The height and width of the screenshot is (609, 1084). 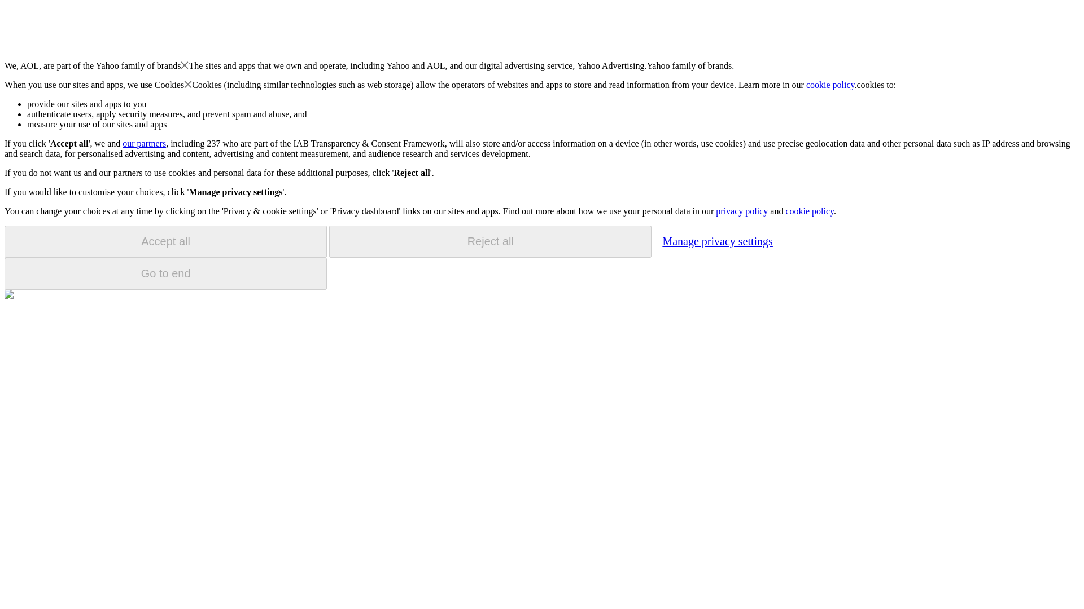 I want to click on cookie policy, so click(x=831, y=85).